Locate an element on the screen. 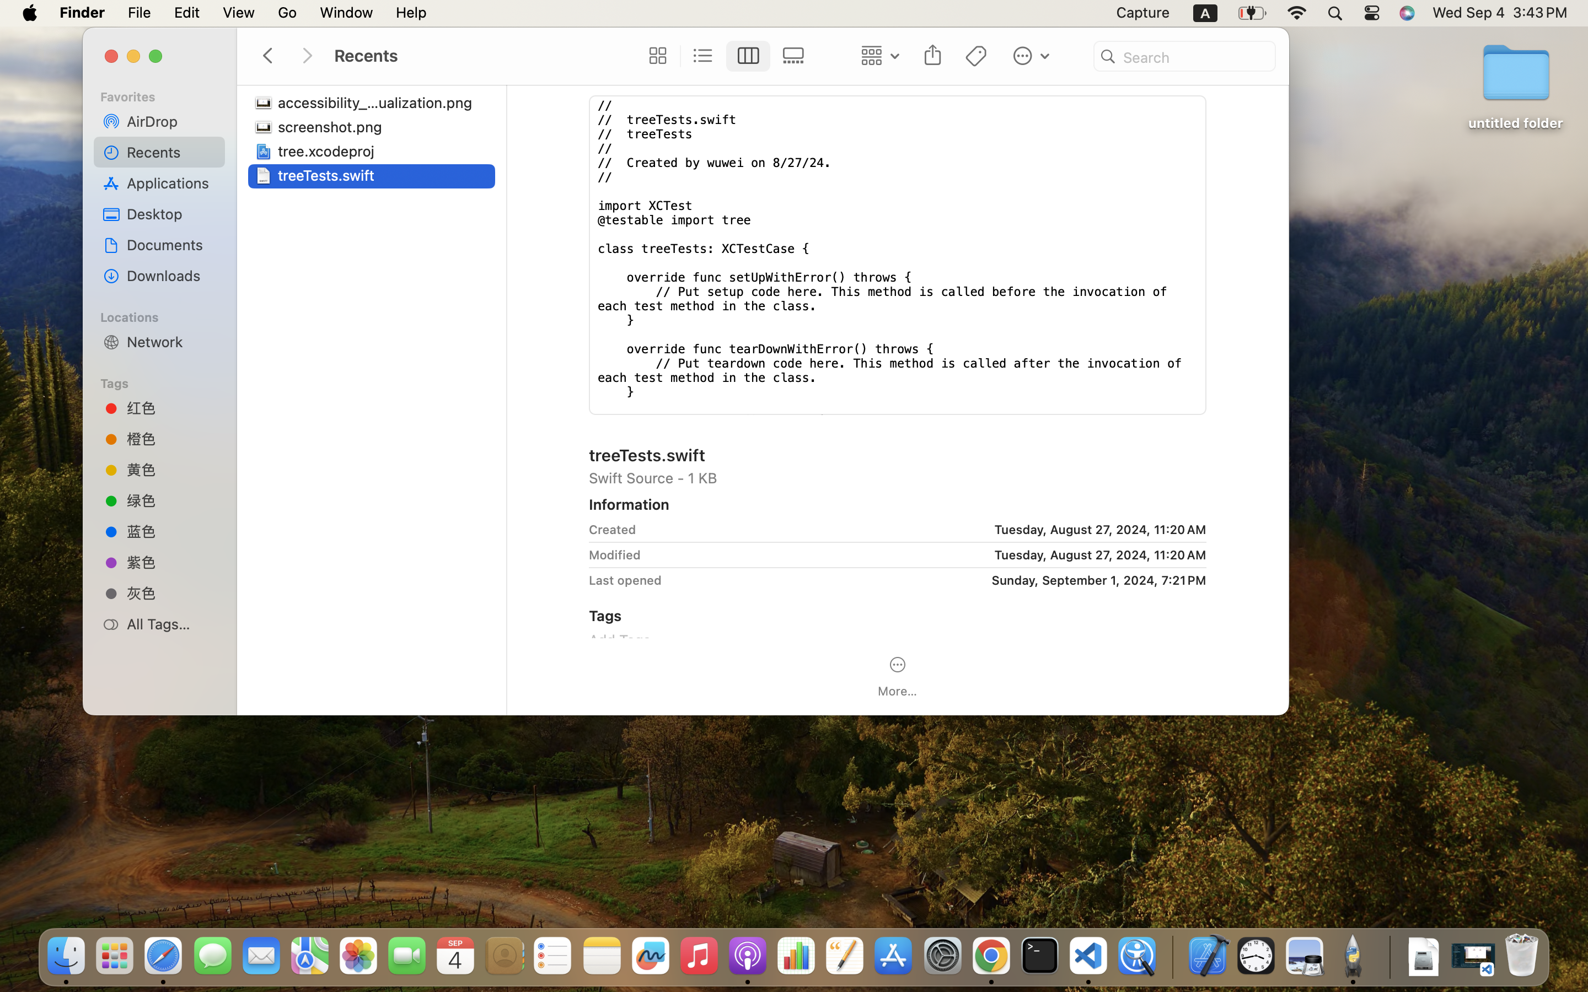 This screenshot has width=1588, height=992. 0.0 is located at coordinates (1200, 192).